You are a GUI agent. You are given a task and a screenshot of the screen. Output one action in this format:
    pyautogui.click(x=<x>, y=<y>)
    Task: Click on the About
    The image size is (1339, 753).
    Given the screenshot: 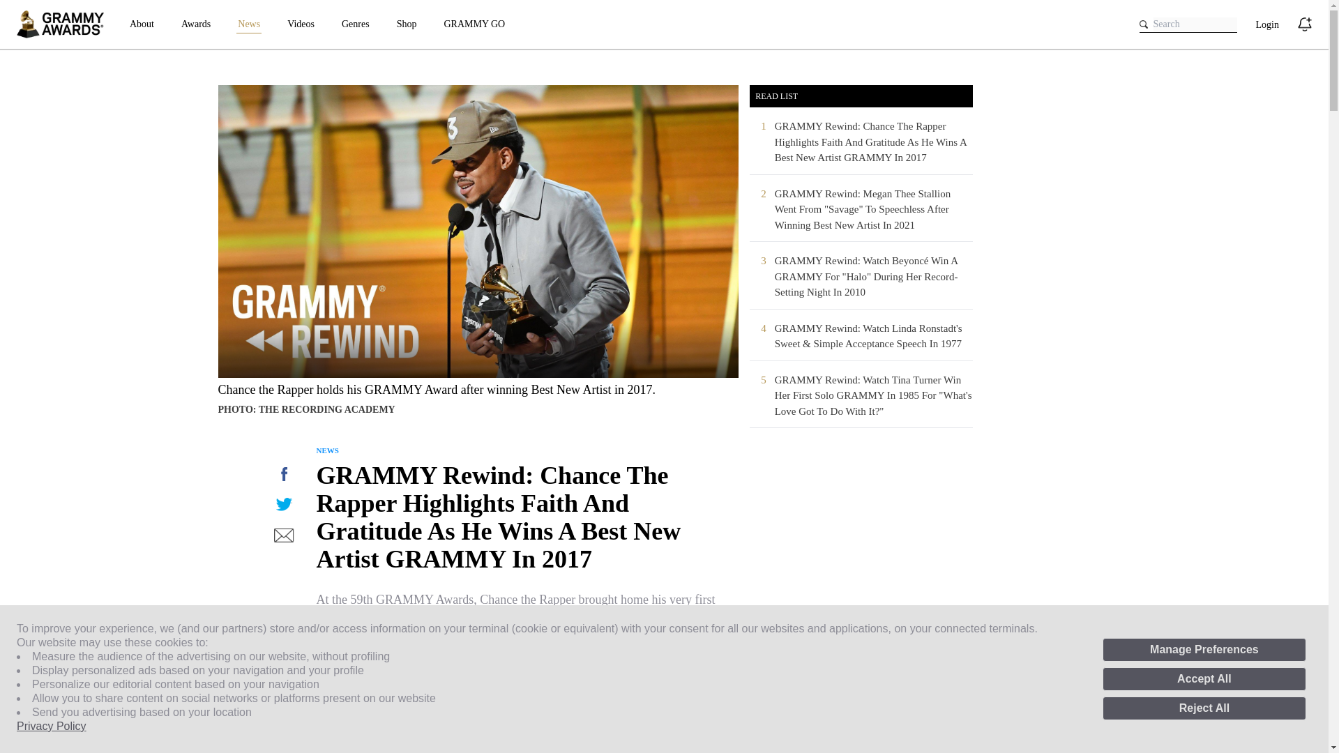 What is the action you would take?
    pyautogui.click(x=142, y=24)
    